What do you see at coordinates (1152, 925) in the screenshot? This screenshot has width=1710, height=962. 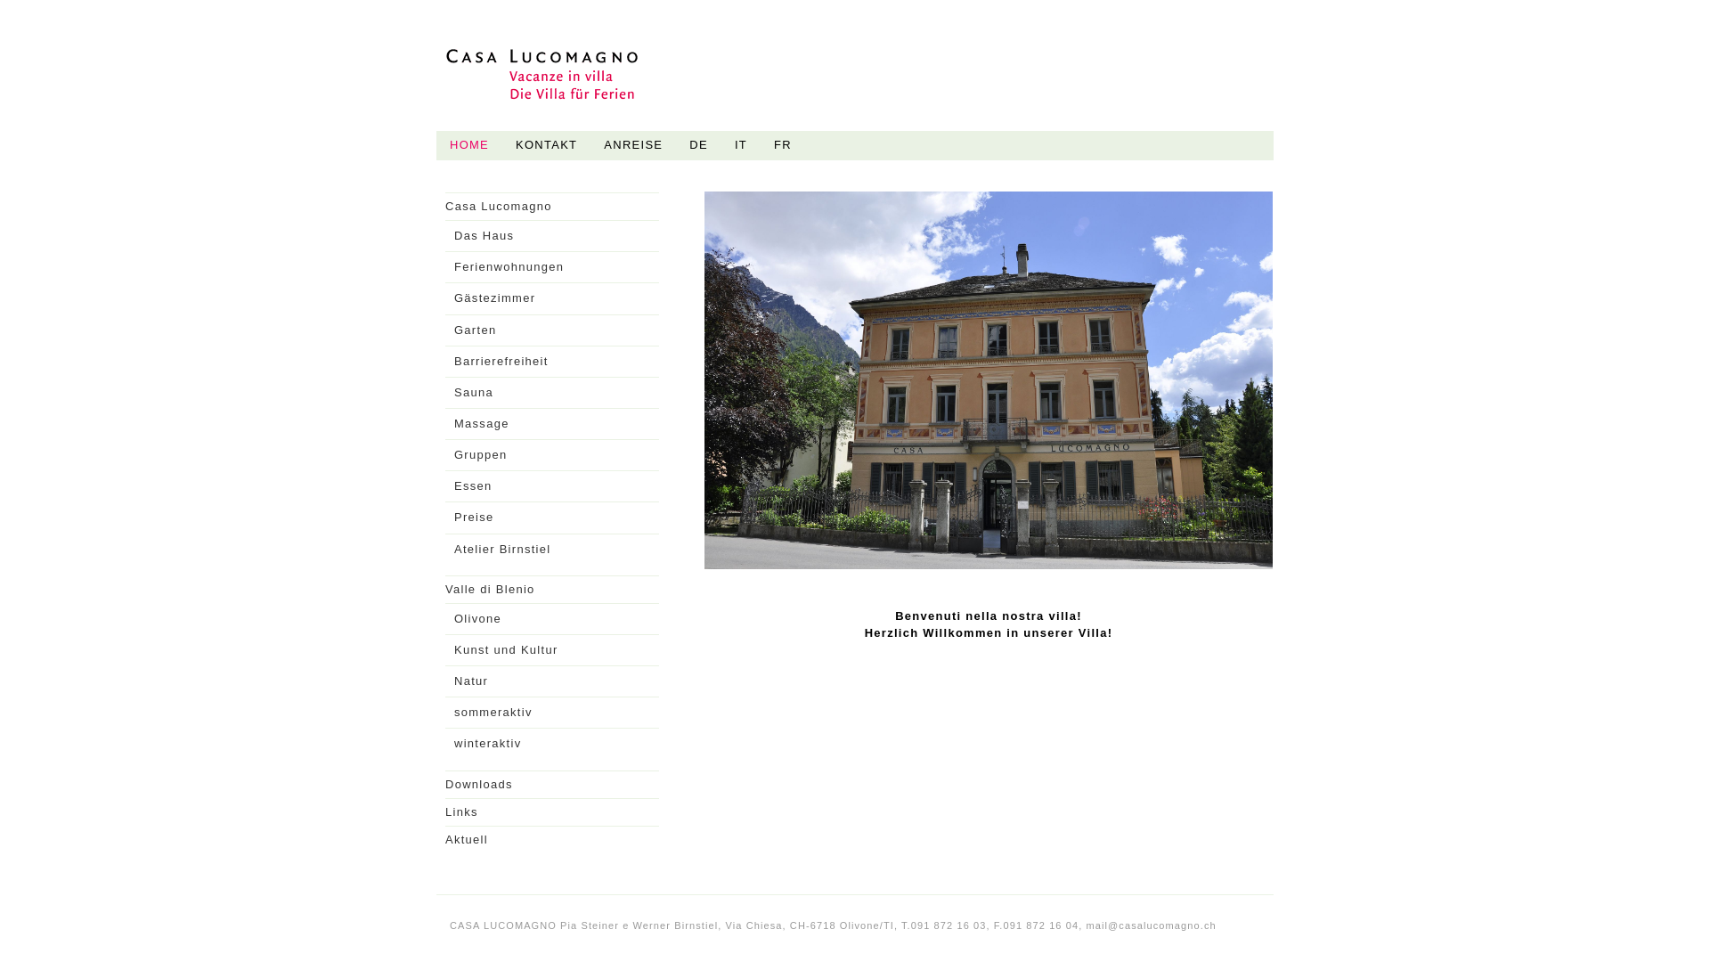 I see `mail@casalucomagno.ch` at bounding box center [1152, 925].